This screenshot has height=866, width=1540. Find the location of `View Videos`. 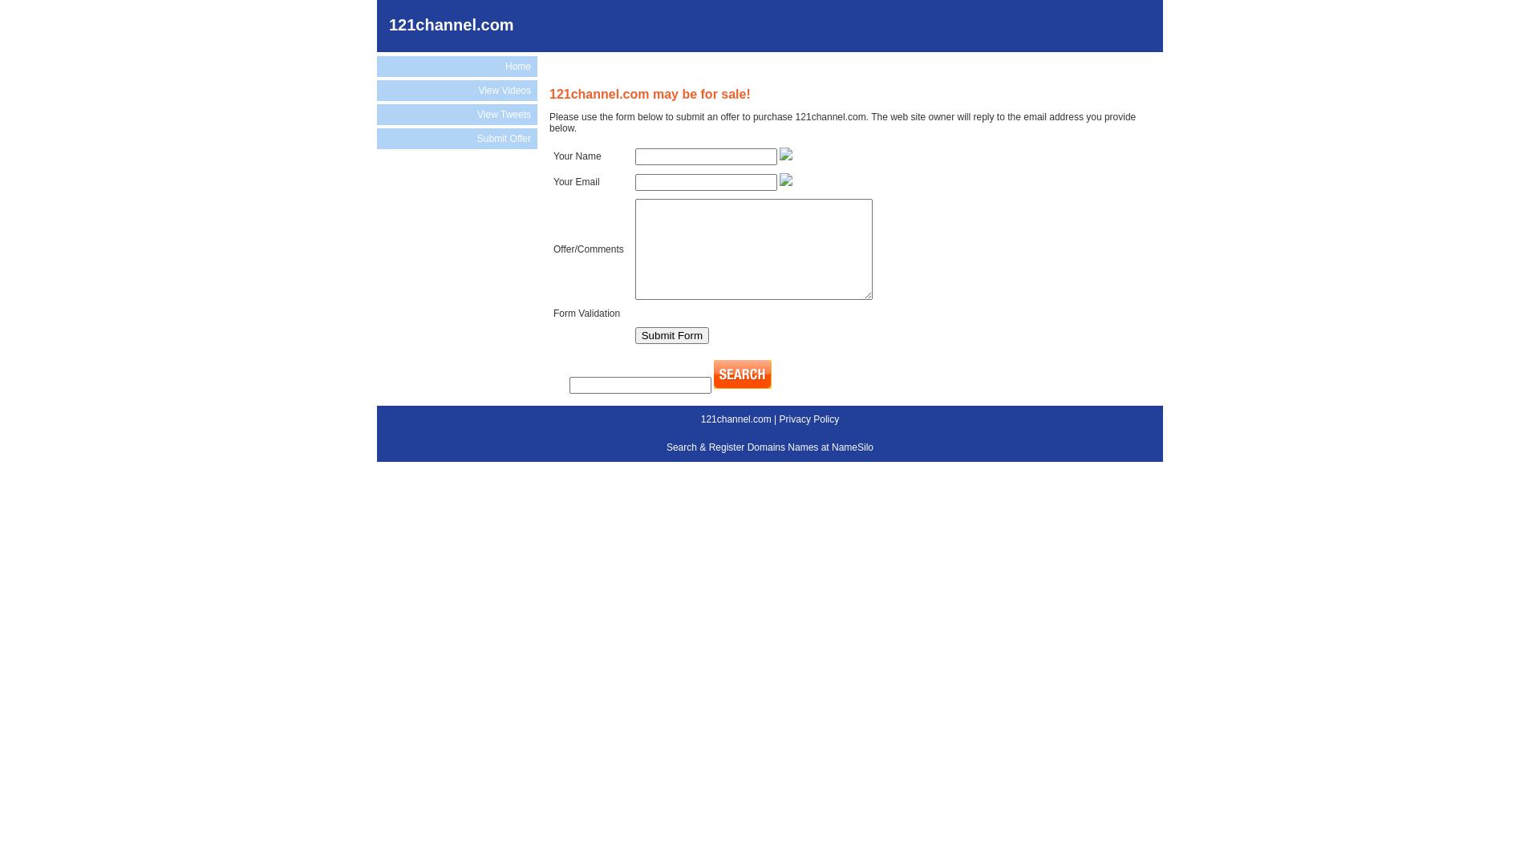

View Videos is located at coordinates (457, 91).